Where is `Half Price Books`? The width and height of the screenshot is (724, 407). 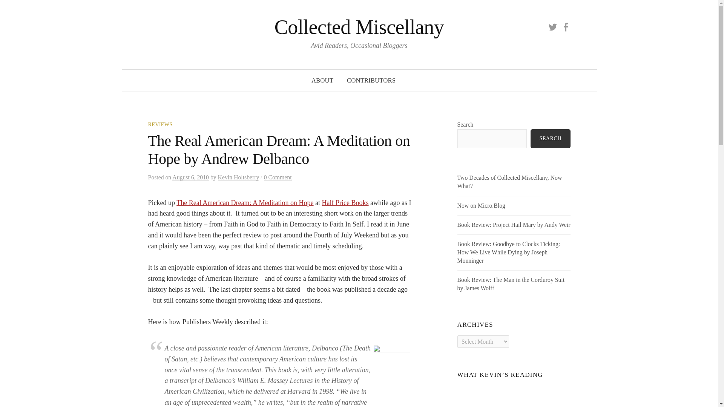 Half Price Books is located at coordinates (345, 203).